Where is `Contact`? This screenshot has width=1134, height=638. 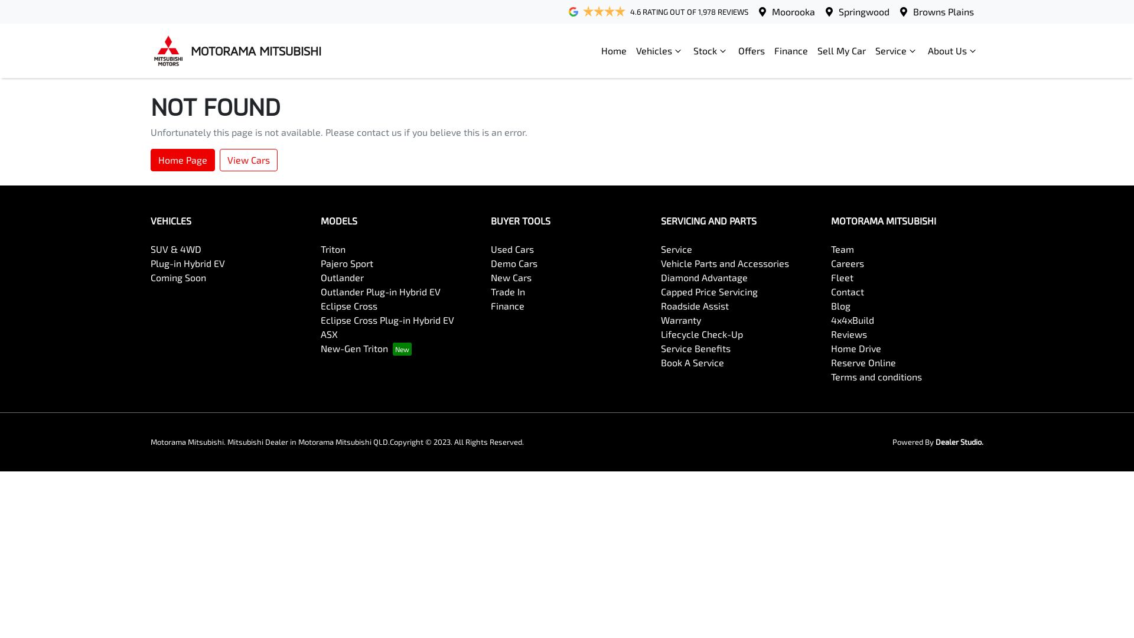
Contact is located at coordinates (848, 292).